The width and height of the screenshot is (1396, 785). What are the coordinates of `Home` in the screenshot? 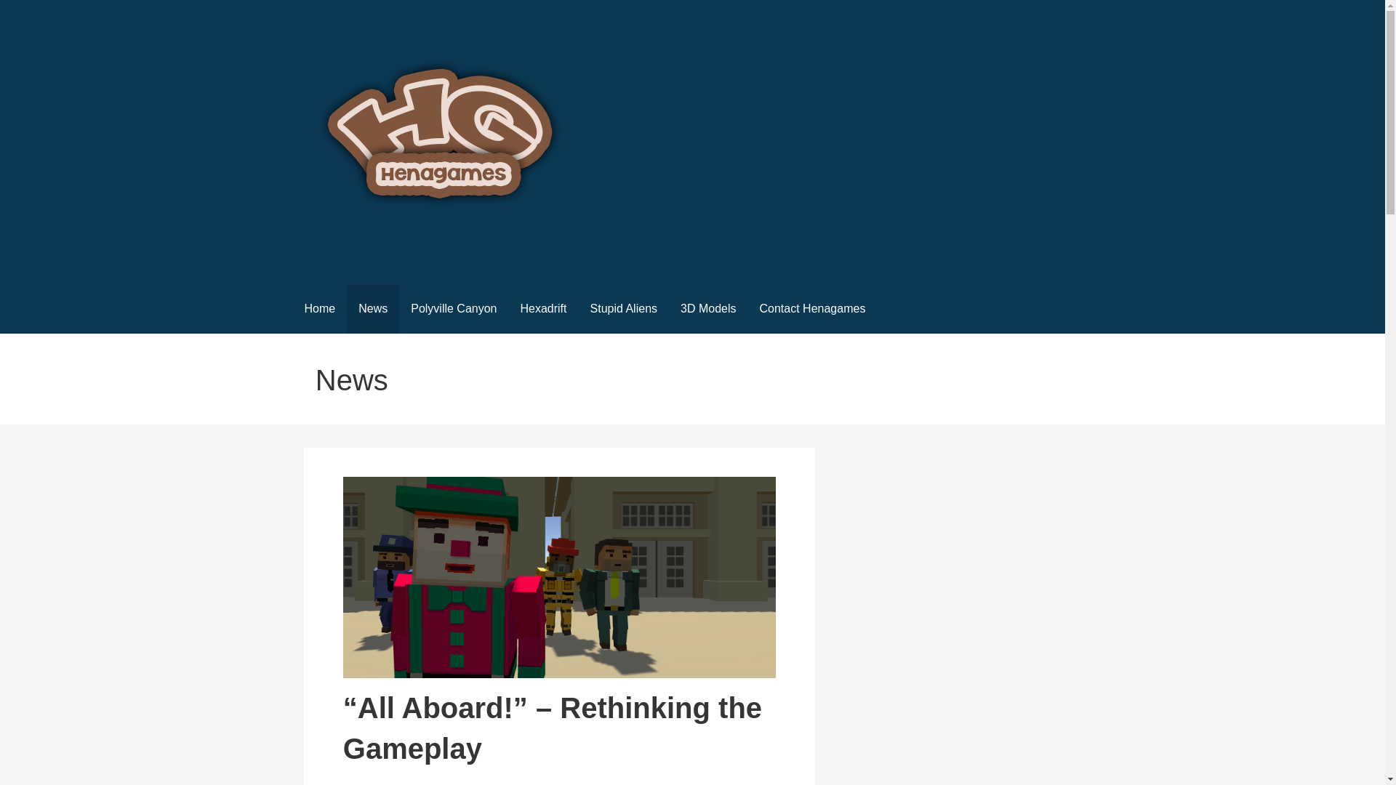 It's located at (318, 310).